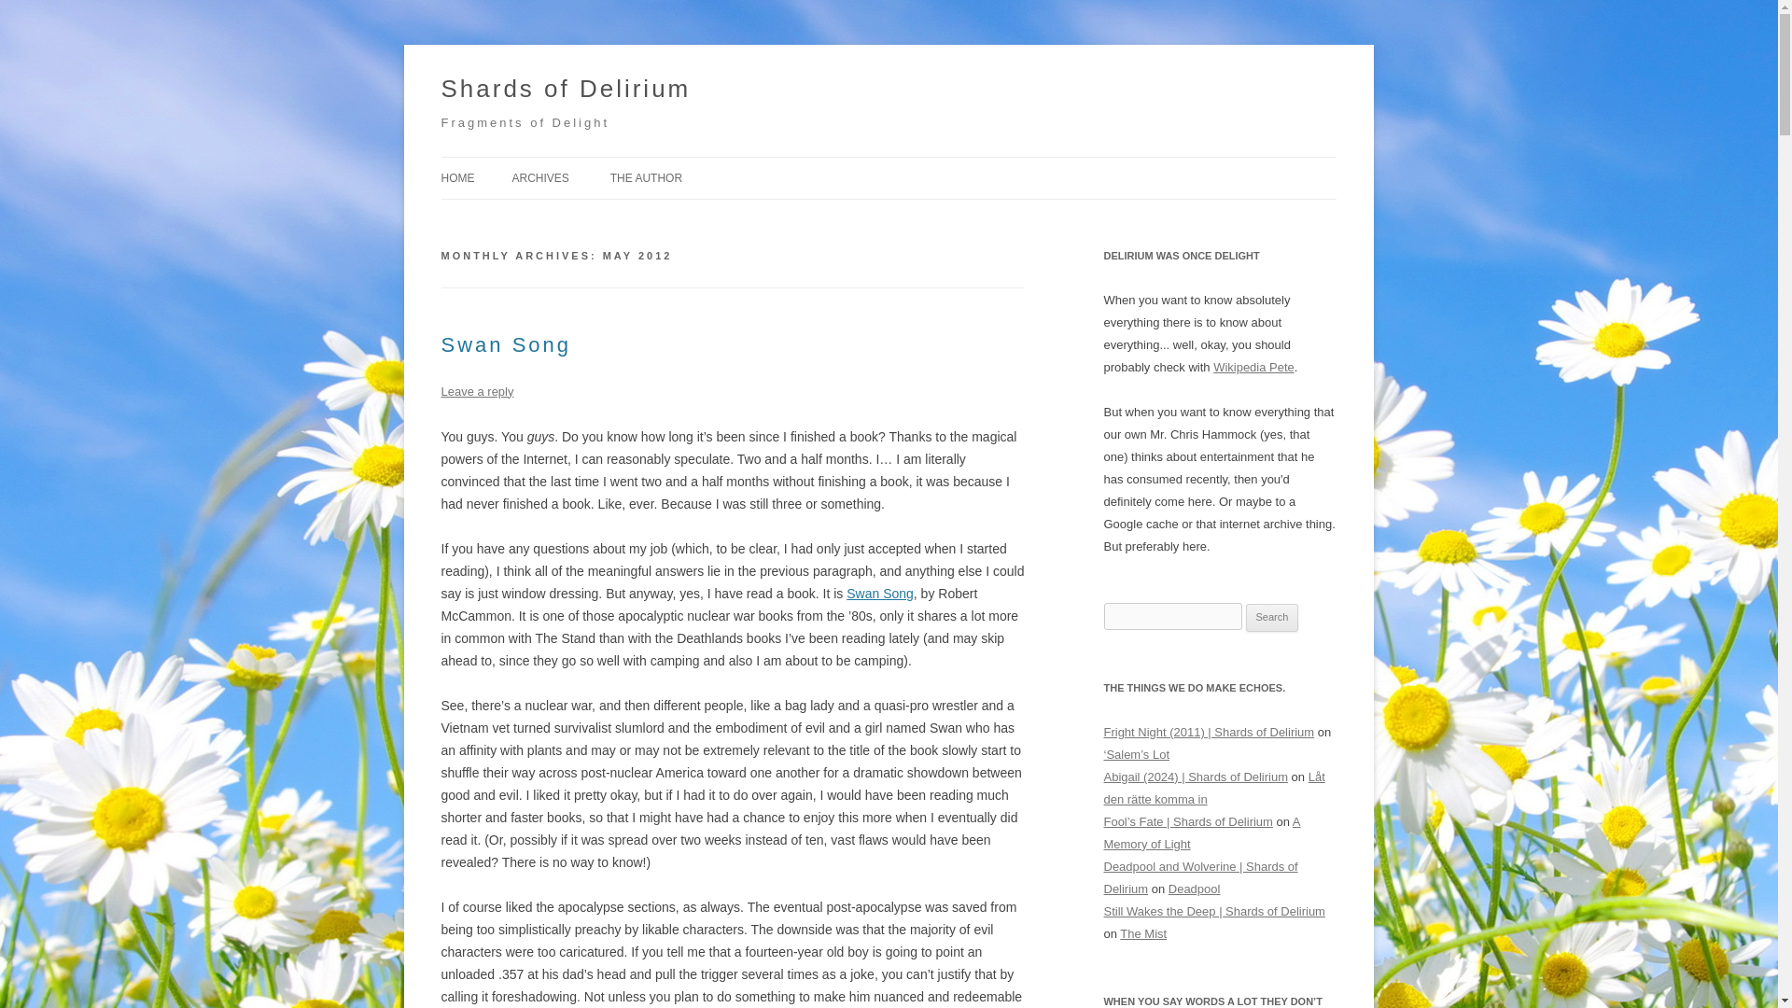  I want to click on Shards of Delirium, so click(566, 90).